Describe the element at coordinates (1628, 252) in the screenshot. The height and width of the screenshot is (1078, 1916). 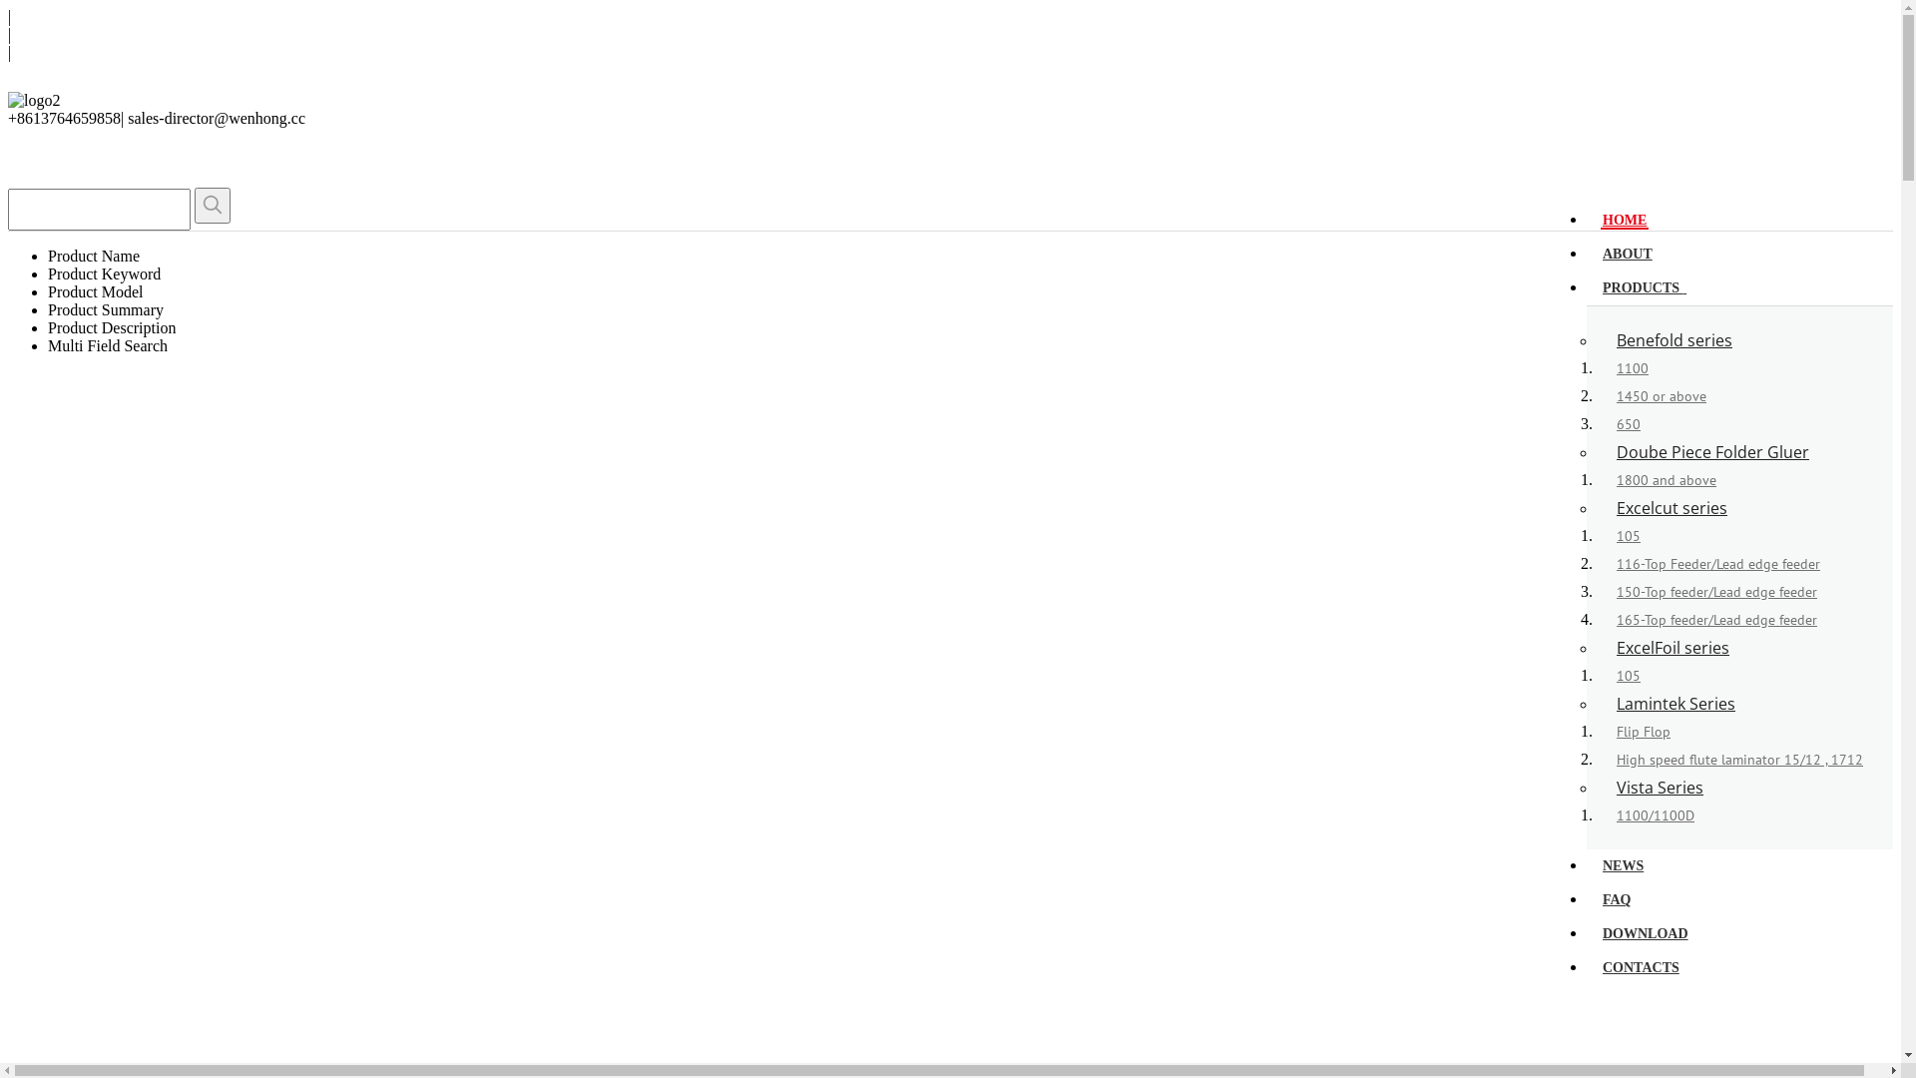
I see `ABOUT` at that location.